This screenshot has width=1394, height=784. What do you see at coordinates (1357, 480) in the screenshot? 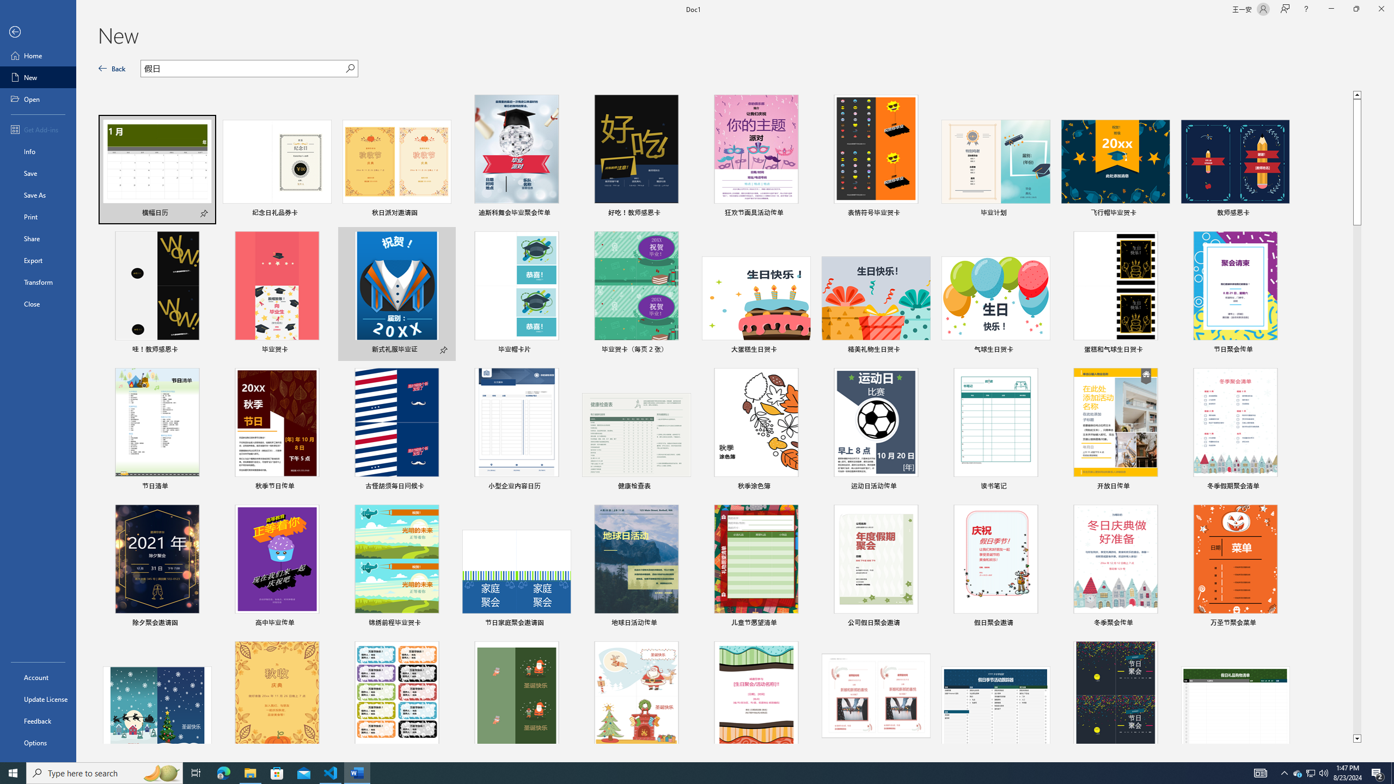
I see `Page down` at bounding box center [1357, 480].